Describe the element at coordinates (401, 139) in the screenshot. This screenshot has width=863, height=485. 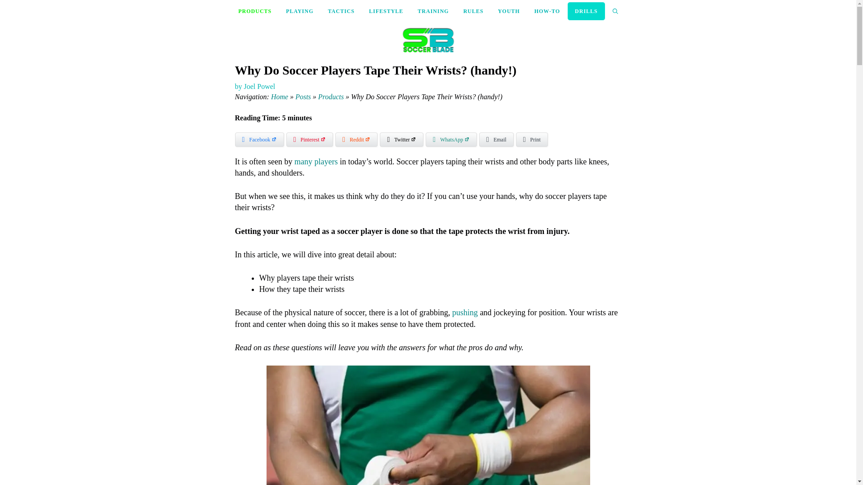
I see `Twitter` at that location.